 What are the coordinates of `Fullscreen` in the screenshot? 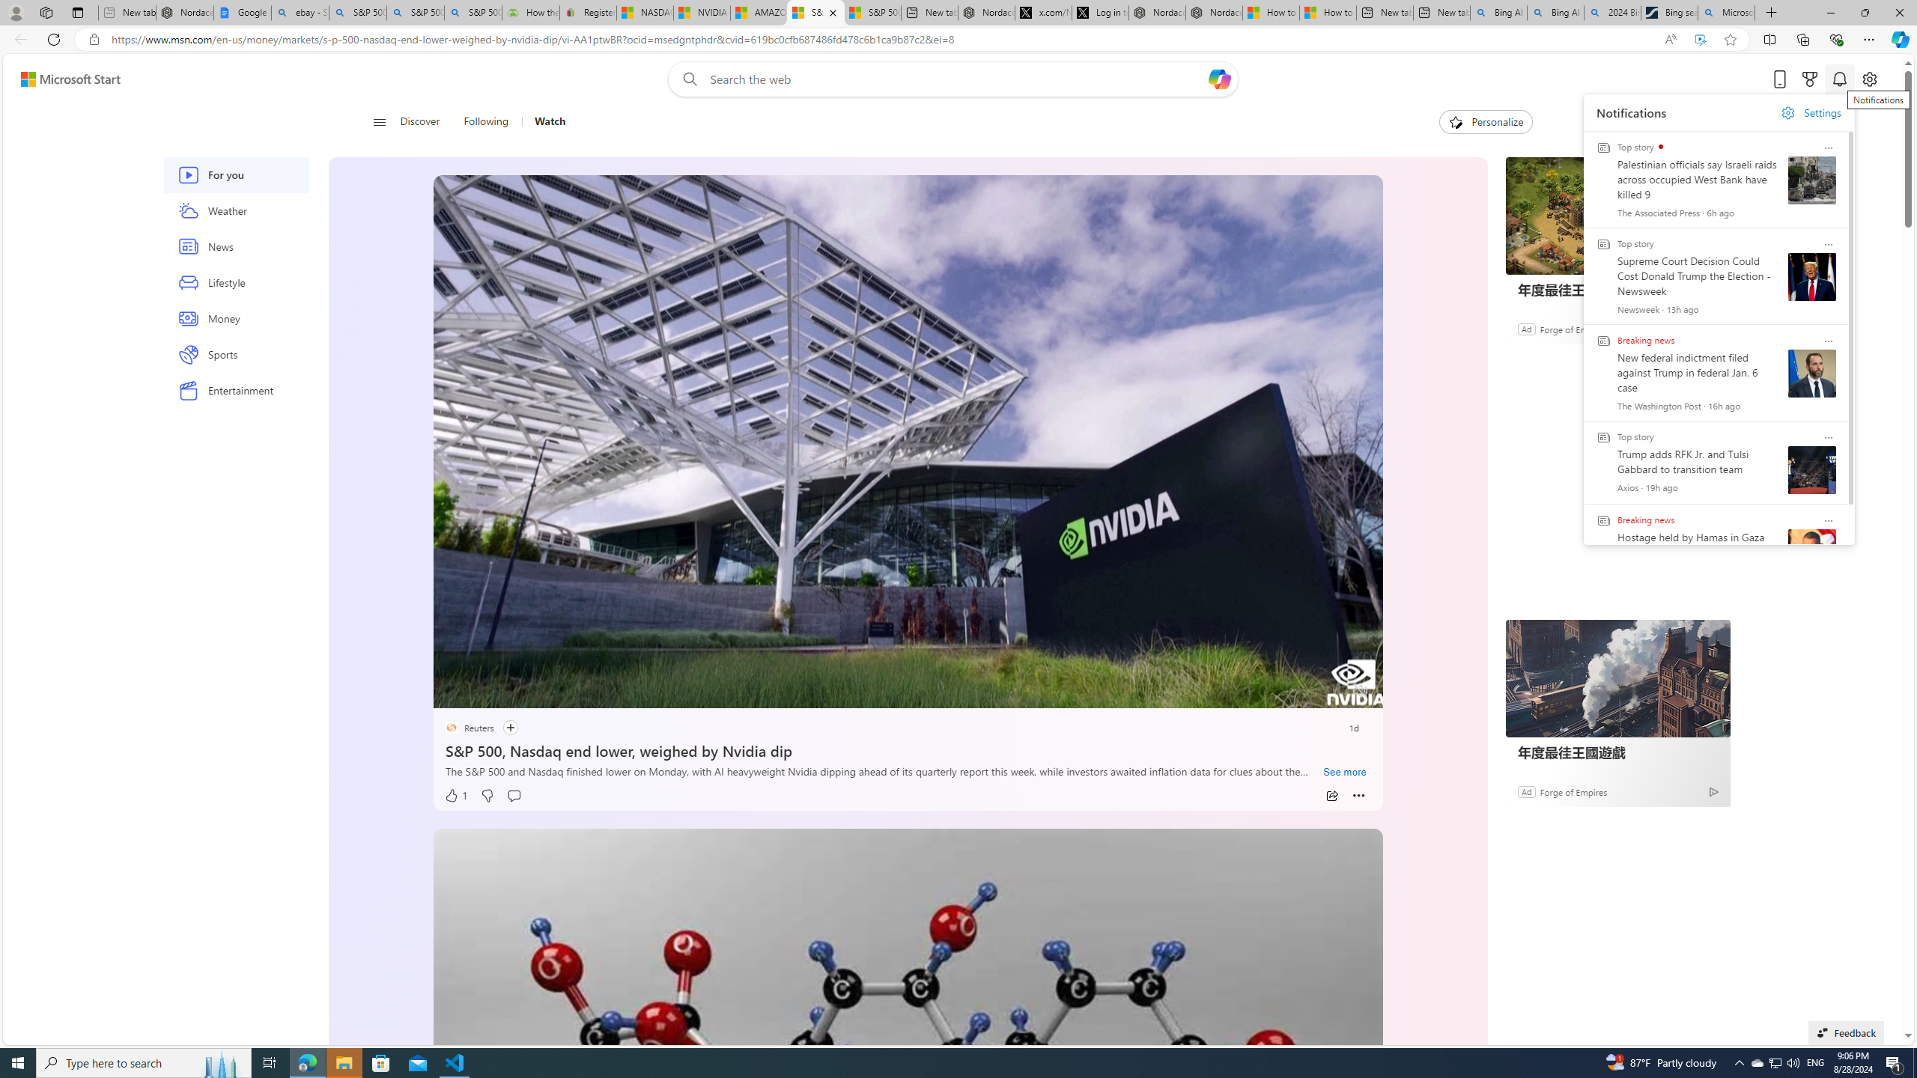 It's located at (1331, 692).